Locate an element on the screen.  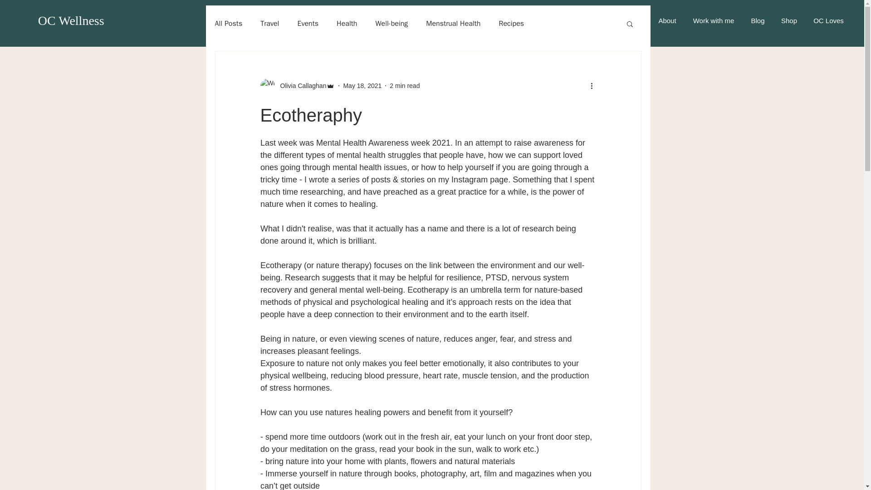
All Posts is located at coordinates (229, 24).